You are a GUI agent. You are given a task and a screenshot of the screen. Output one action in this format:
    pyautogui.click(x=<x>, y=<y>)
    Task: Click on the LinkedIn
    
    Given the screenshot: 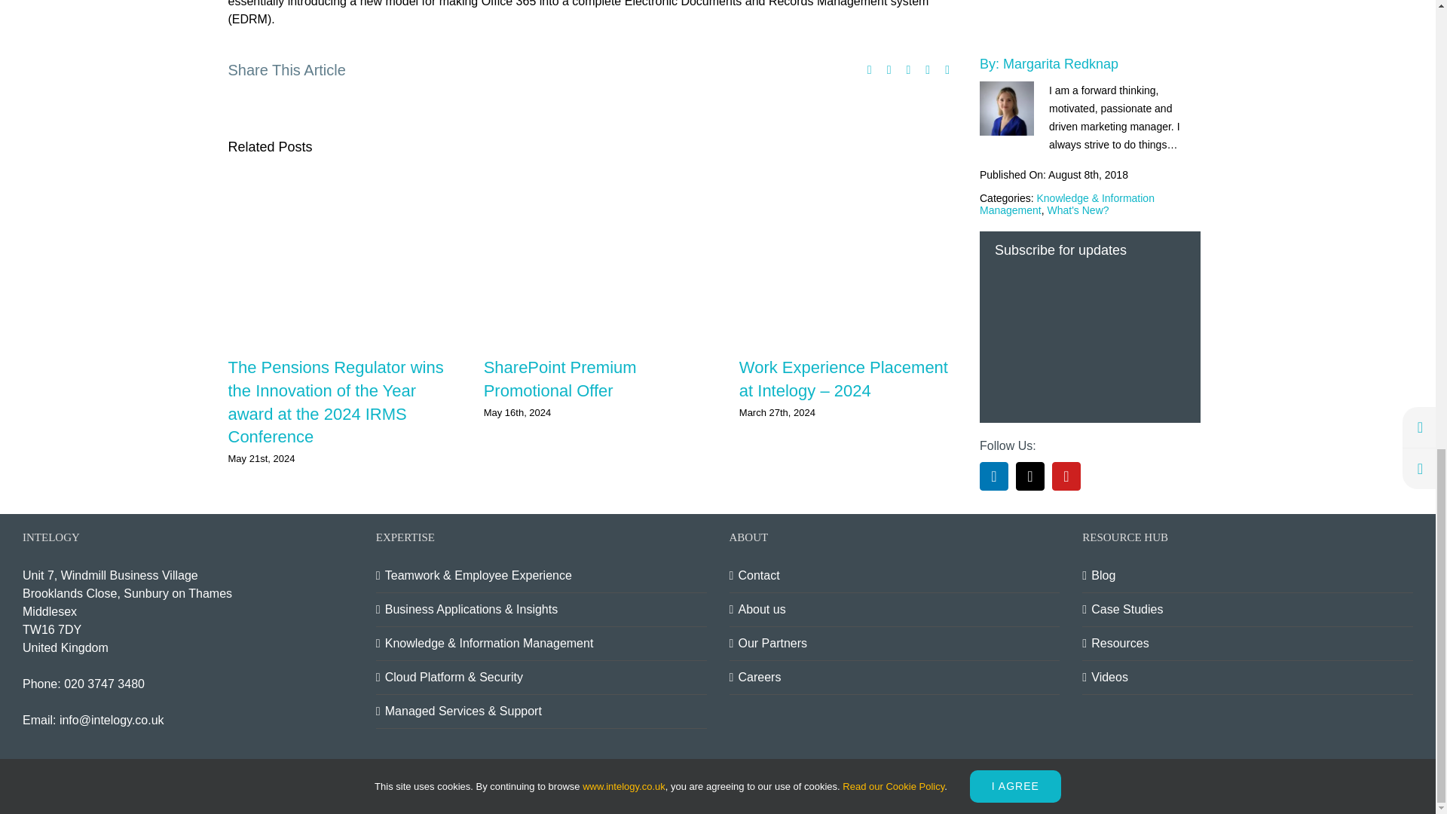 What is the action you would take?
    pyautogui.click(x=993, y=41)
    